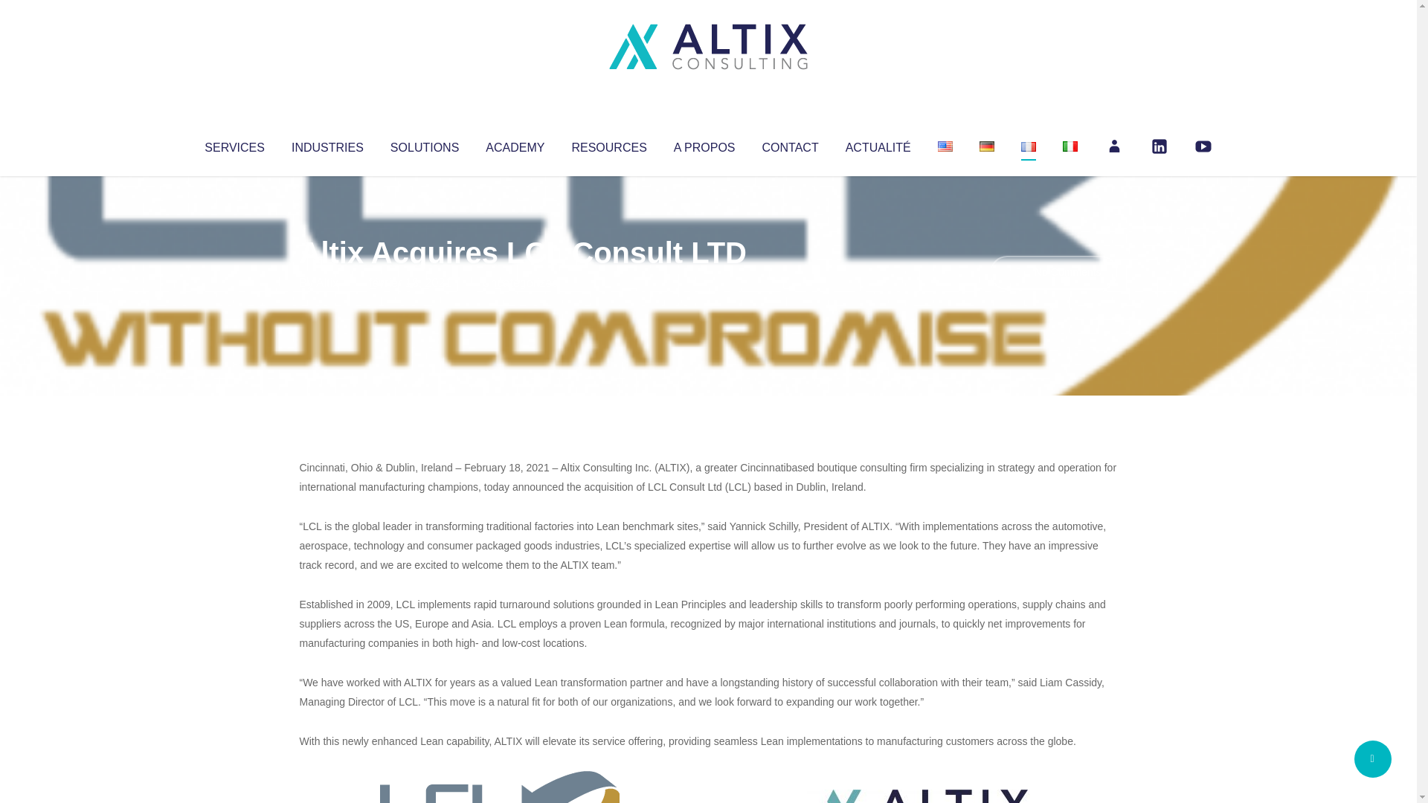  What do you see at coordinates (327, 144) in the screenshot?
I see `INDUSTRIES` at bounding box center [327, 144].